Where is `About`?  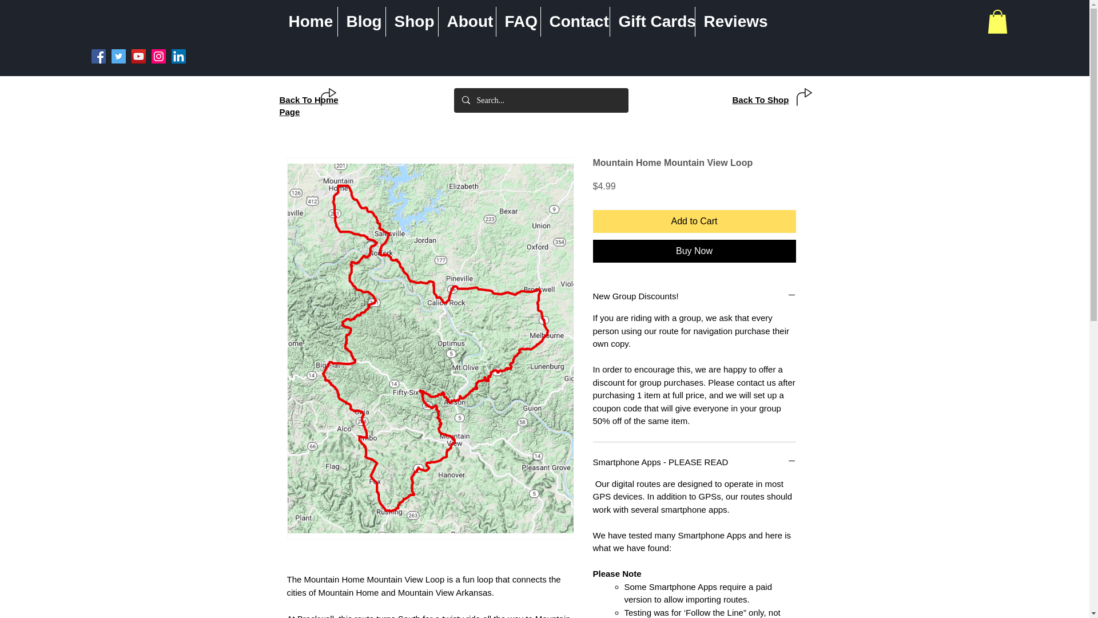
About is located at coordinates (467, 21).